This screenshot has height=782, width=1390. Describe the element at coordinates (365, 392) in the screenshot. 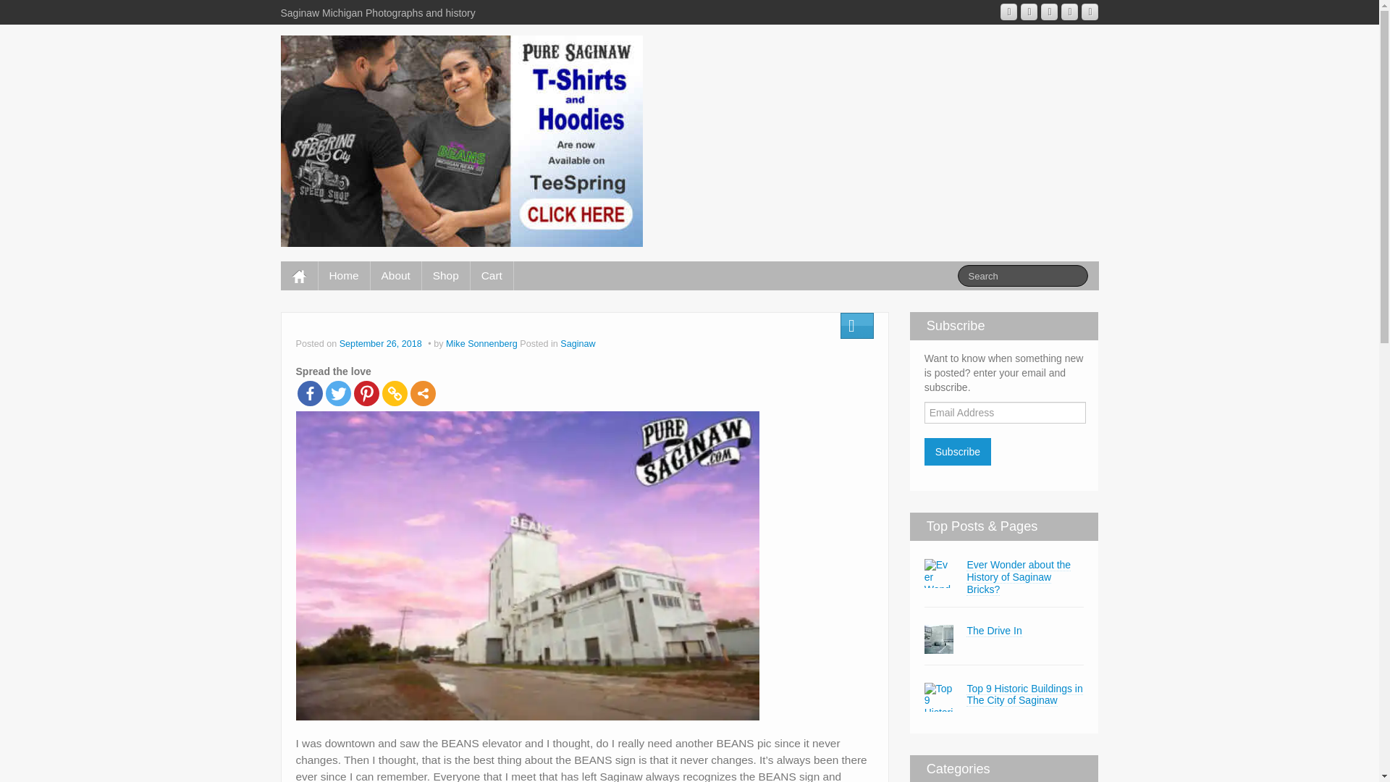

I see `Pinterest` at that location.